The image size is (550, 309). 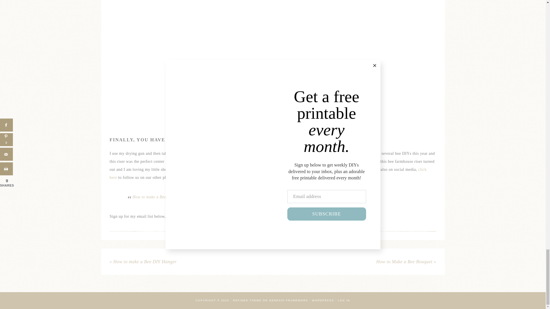 I want to click on LOG IN, so click(x=344, y=300).